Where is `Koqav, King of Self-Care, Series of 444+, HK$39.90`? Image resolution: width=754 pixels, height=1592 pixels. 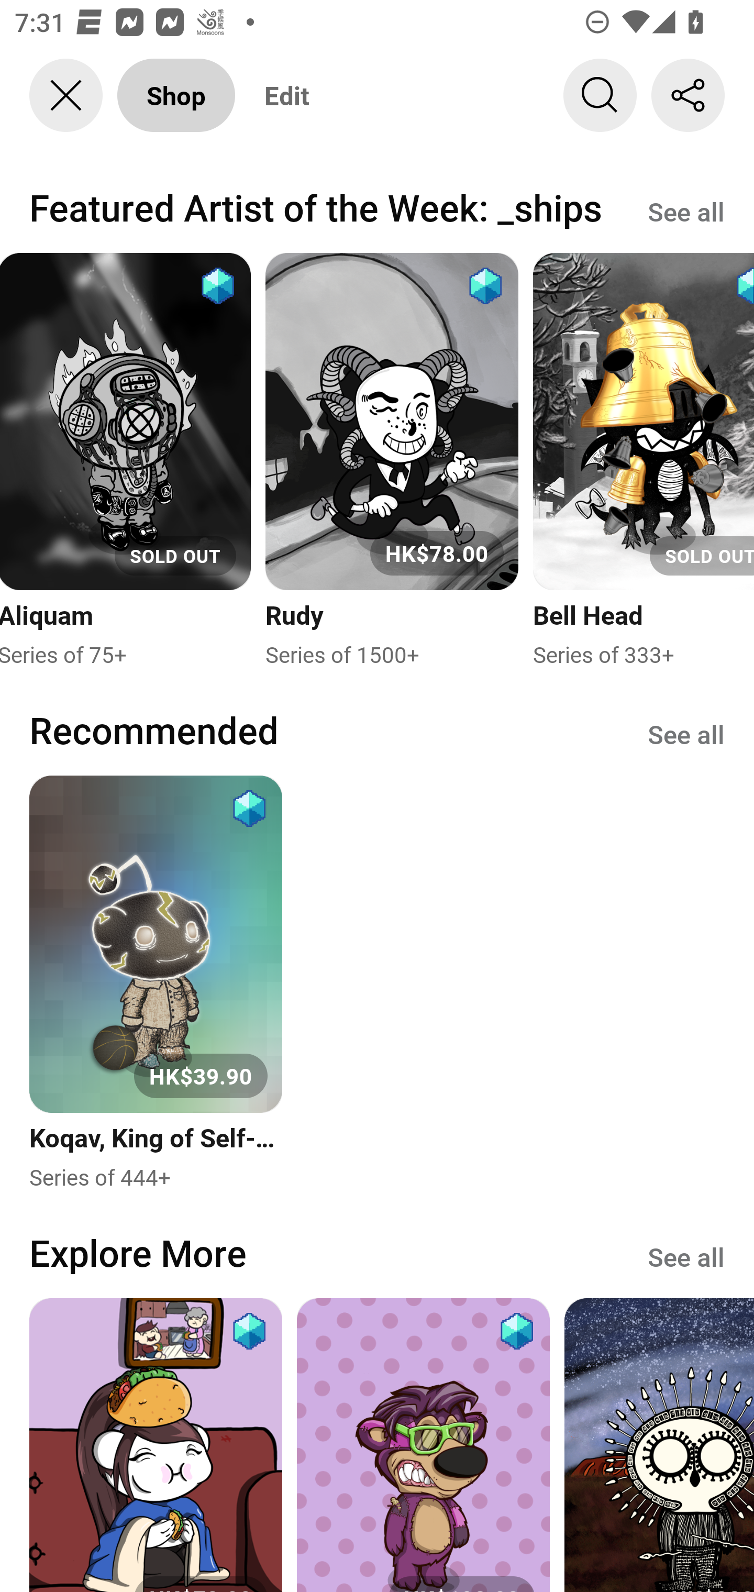 Koqav, King of Self-Care, Series of 444+, HK$39.90 is located at coordinates (156, 983).